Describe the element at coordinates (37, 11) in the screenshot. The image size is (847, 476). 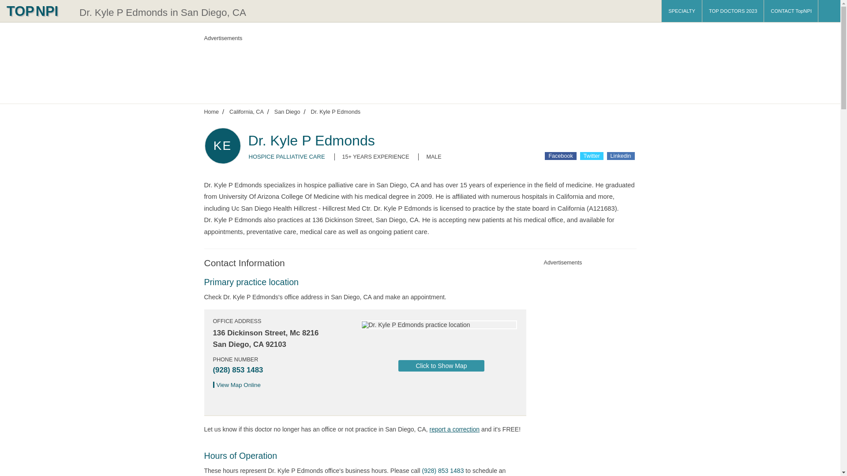
I see `TOPNPI` at that location.